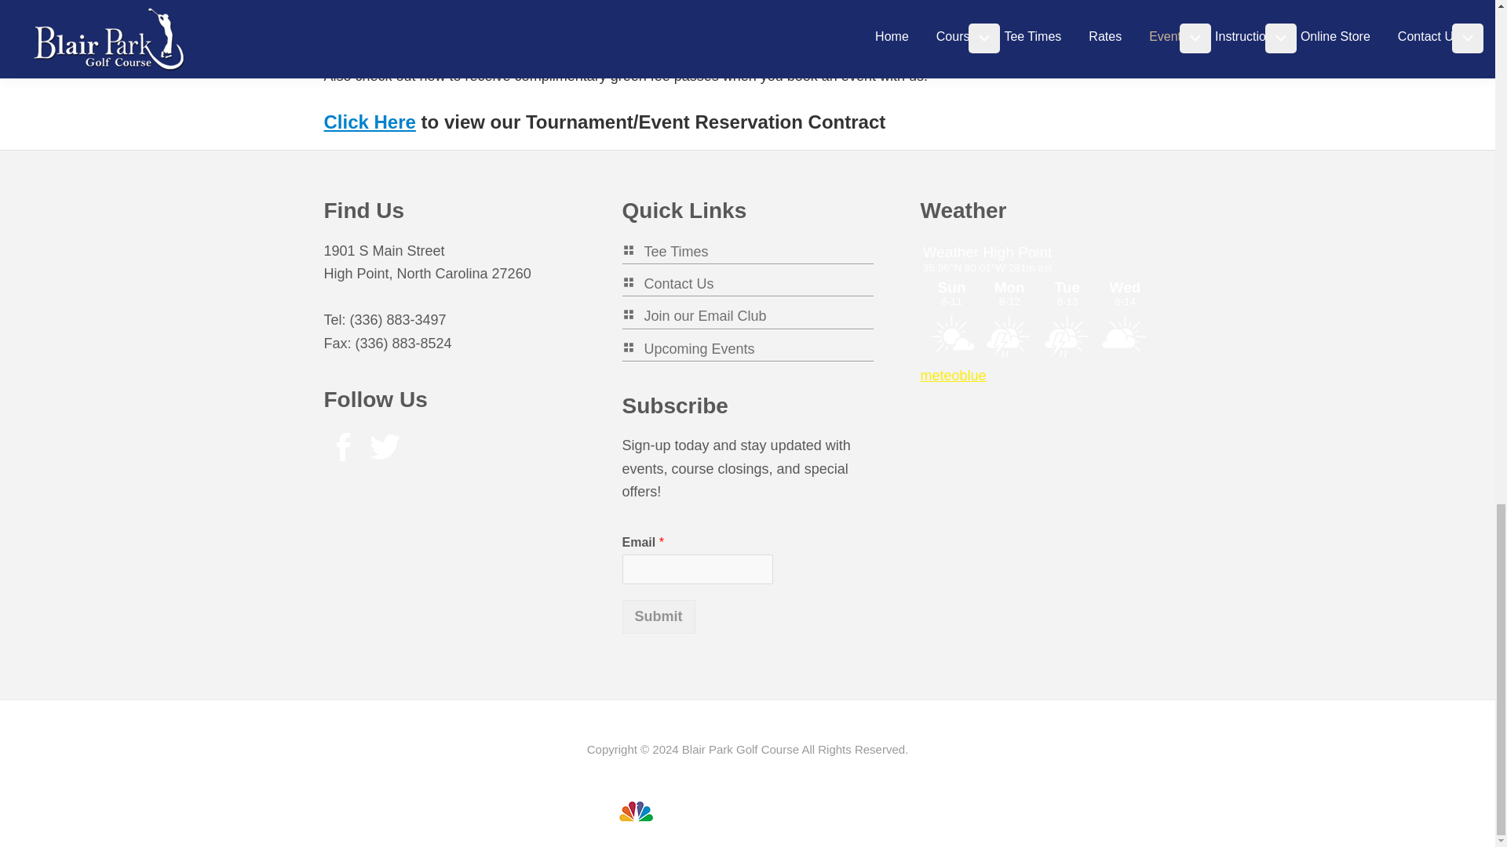 The width and height of the screenshot is (1507, 847). Describe the element at coordinates (693, 315) in the screenshot. I see `Join our Email Club` at that location.